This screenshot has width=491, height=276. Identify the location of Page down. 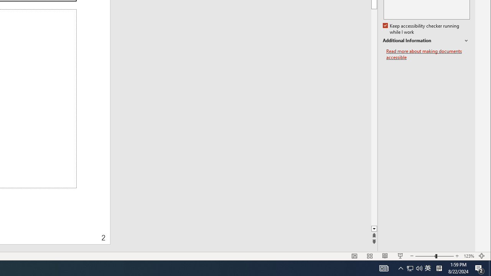
(472, 117).